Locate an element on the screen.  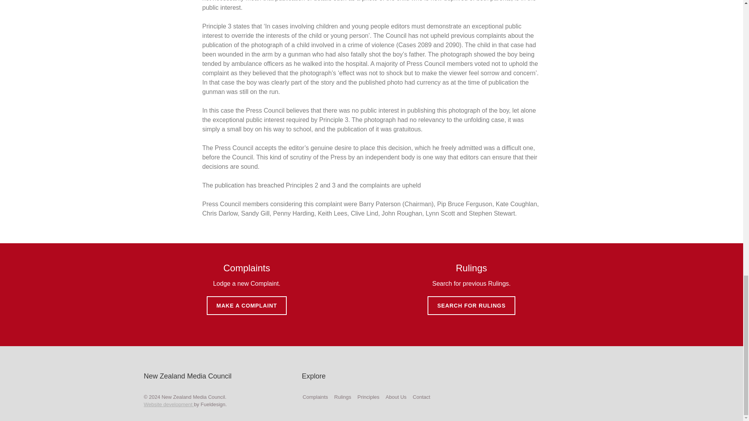
Complaints is located at coordinates (315, 397).